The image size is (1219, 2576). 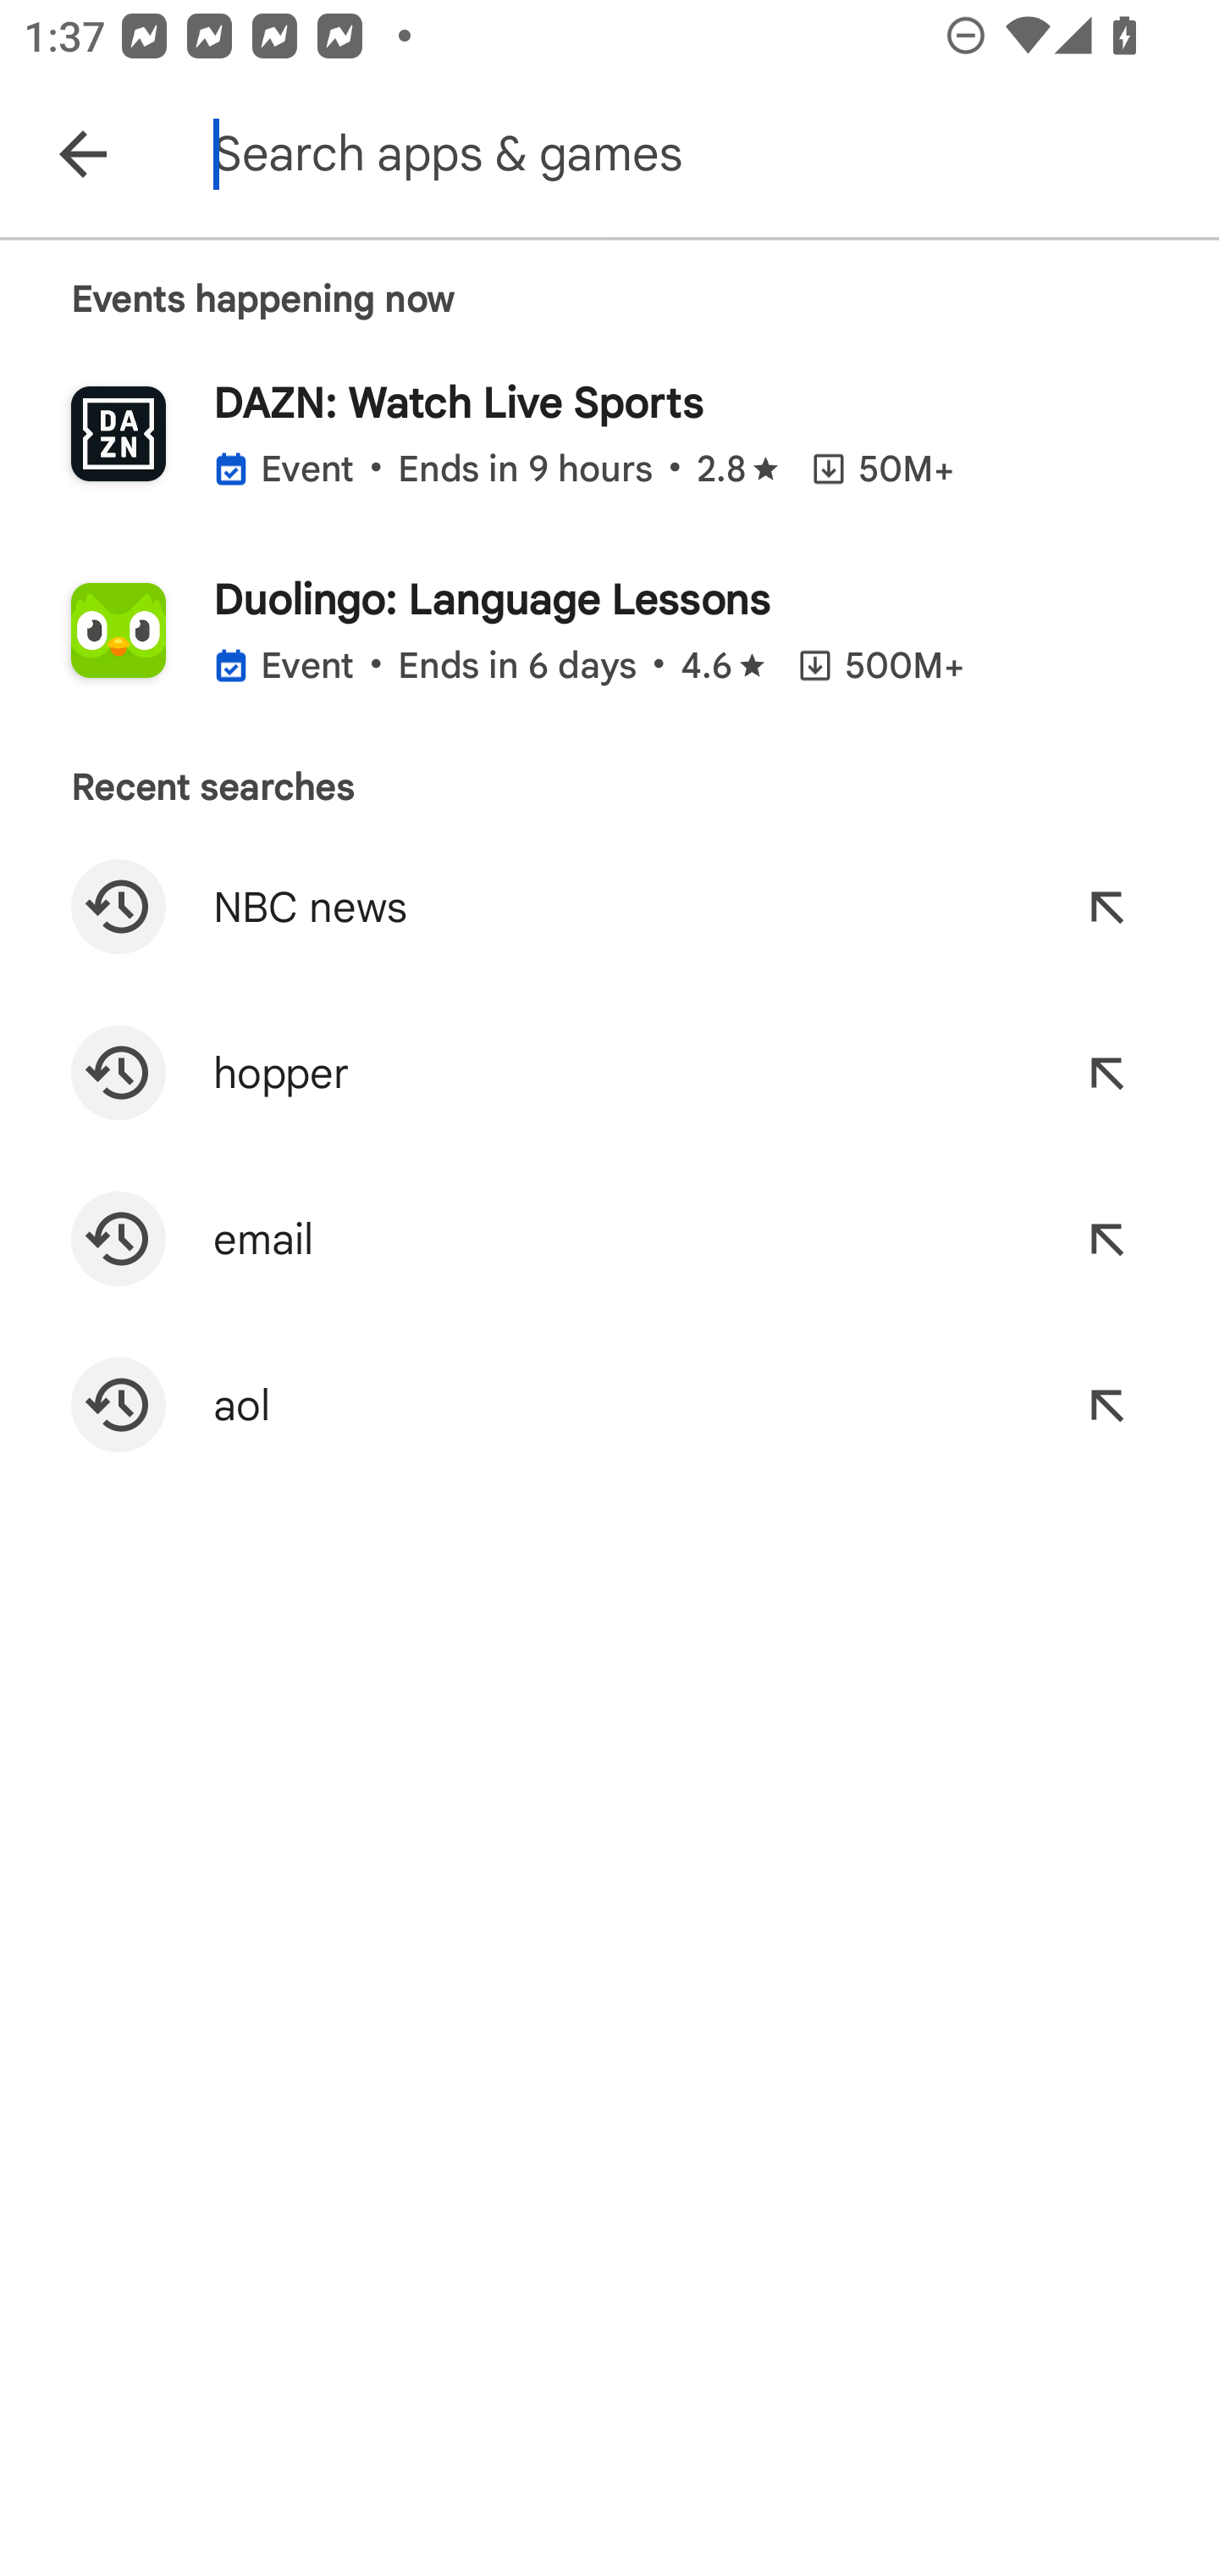 I want to click on Refine search to "email", so click(x=1106, y=1239).